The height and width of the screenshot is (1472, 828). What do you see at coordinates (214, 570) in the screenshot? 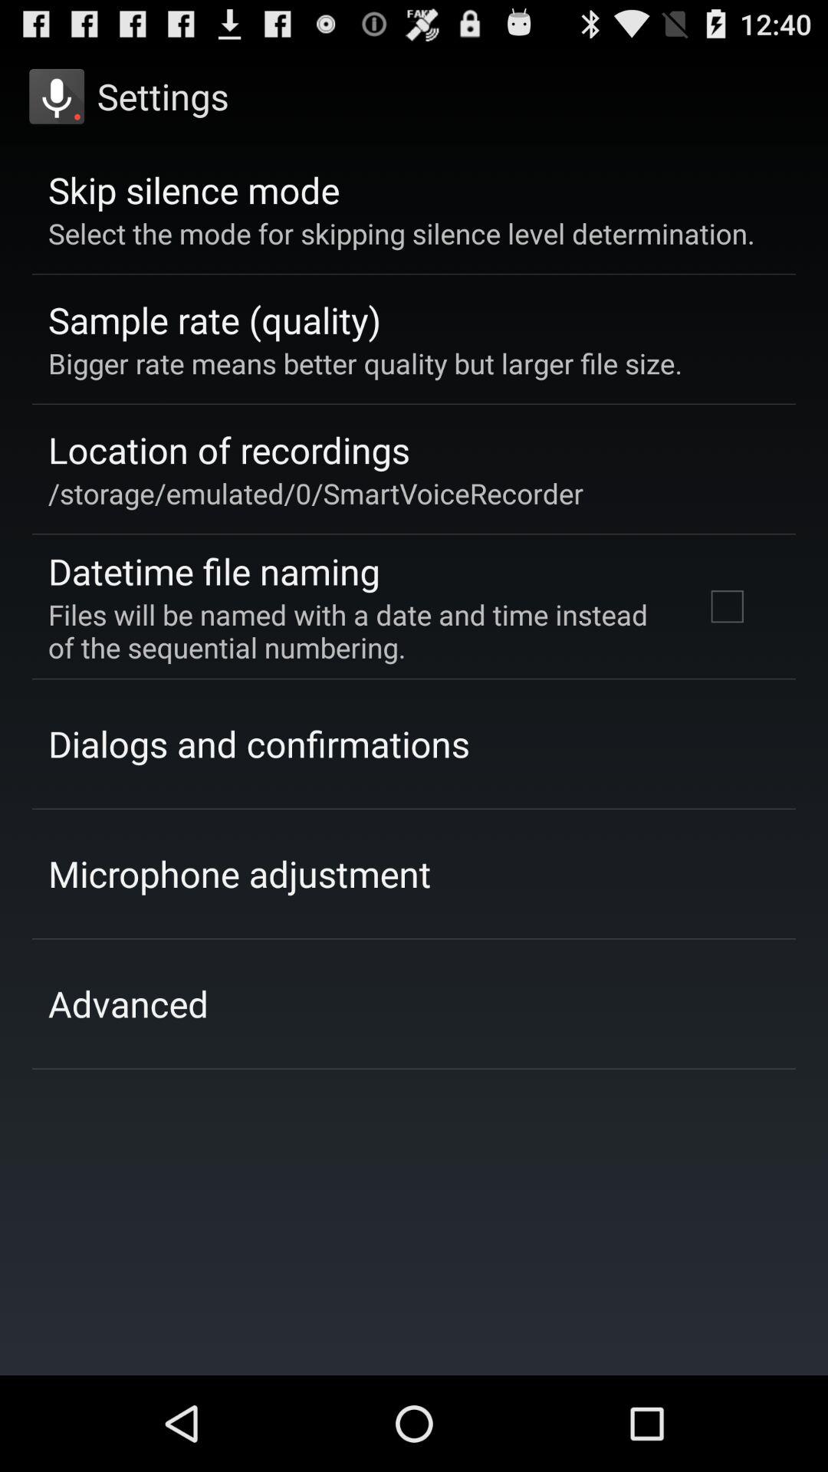
I see `click datetime file naming icon` at bounding box center [214, 570].